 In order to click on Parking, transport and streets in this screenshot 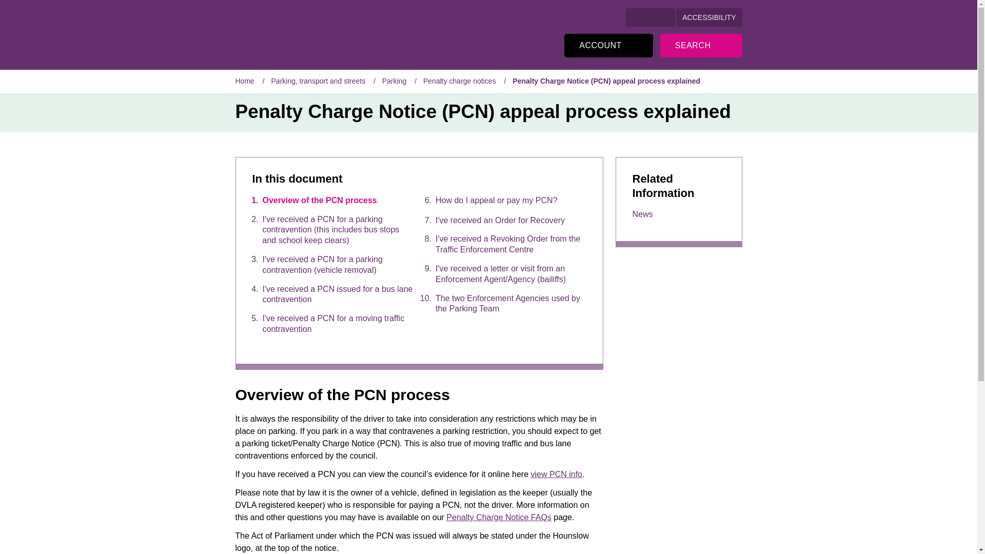, I will do `click(318, 81)`.